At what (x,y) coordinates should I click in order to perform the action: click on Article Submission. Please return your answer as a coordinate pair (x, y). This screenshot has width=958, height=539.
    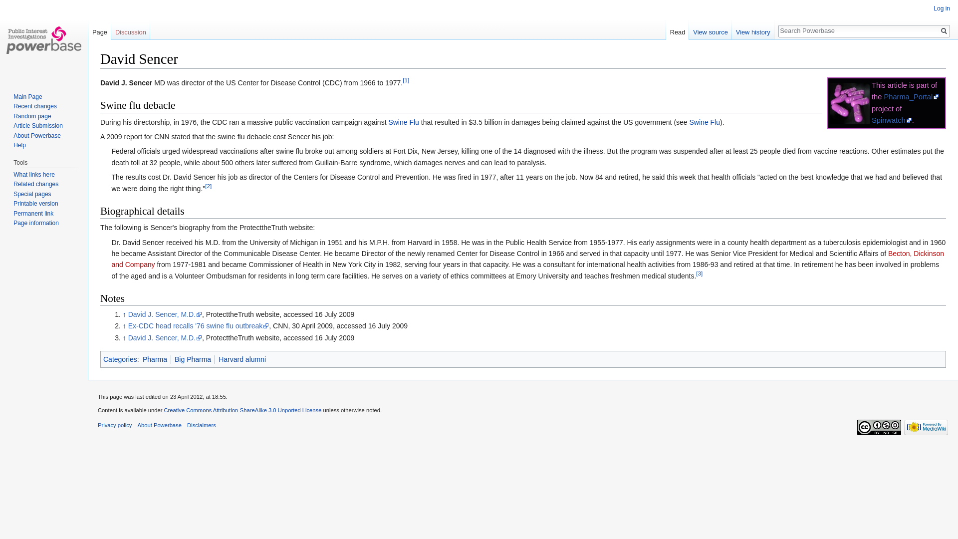
    Looking at the image, I should click on (38, 126).